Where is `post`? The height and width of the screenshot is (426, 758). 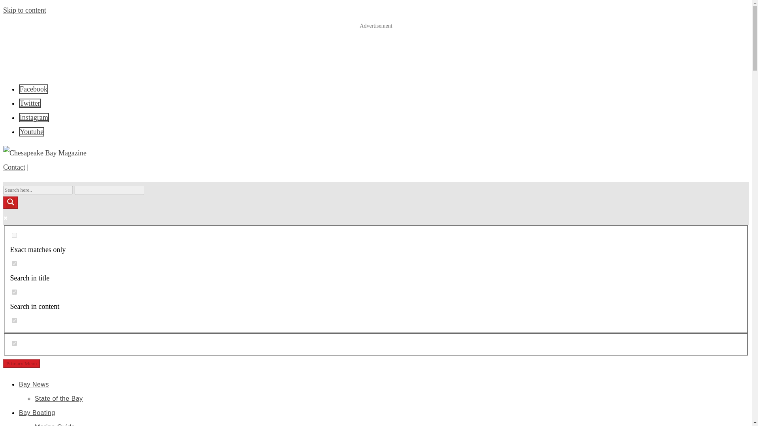
post is located at coordinates (14, 343).